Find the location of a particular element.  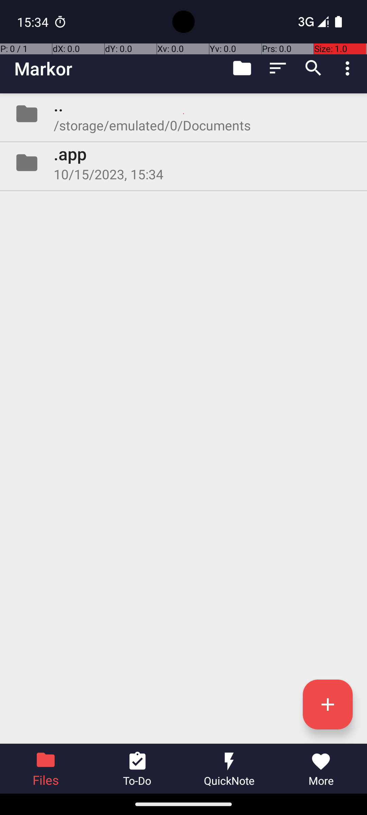

Folder .app 10/15/2023, 15:34 is located at coordinates (183, 163).